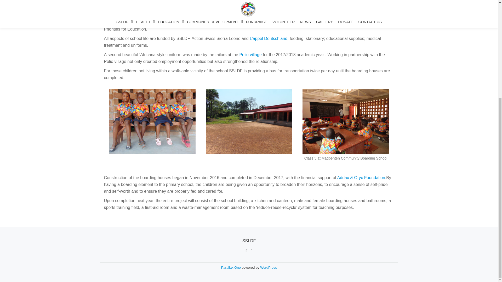 The image size is (502, 282). Describe the element at coordinates (268, 267) in the screenshot. I see `WordPress` at that location.